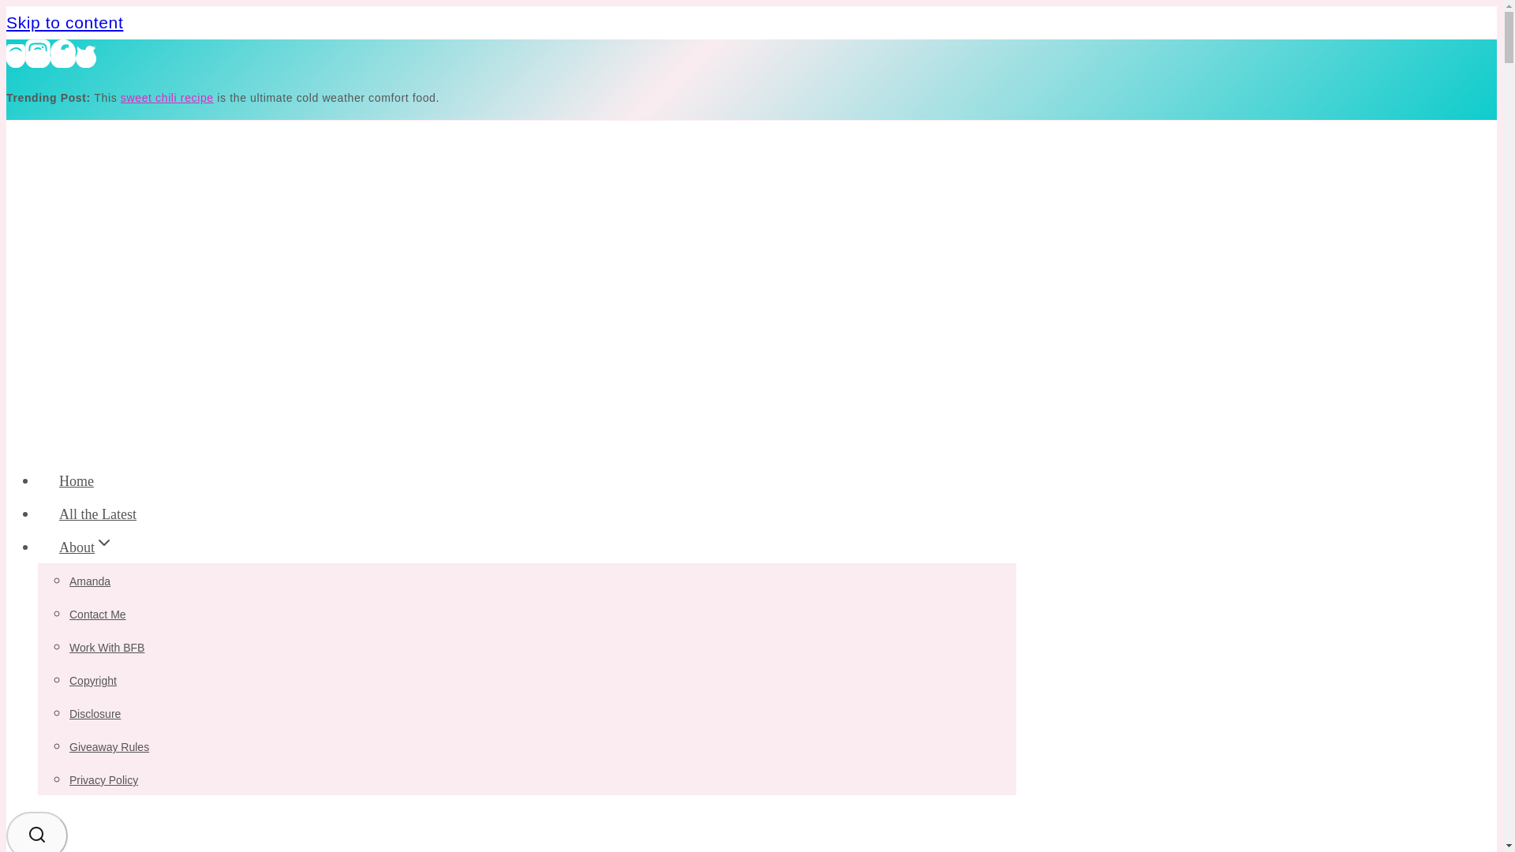 This screenshot has width=1515, height=852. I want to click on Copyright, so click(93, 680).